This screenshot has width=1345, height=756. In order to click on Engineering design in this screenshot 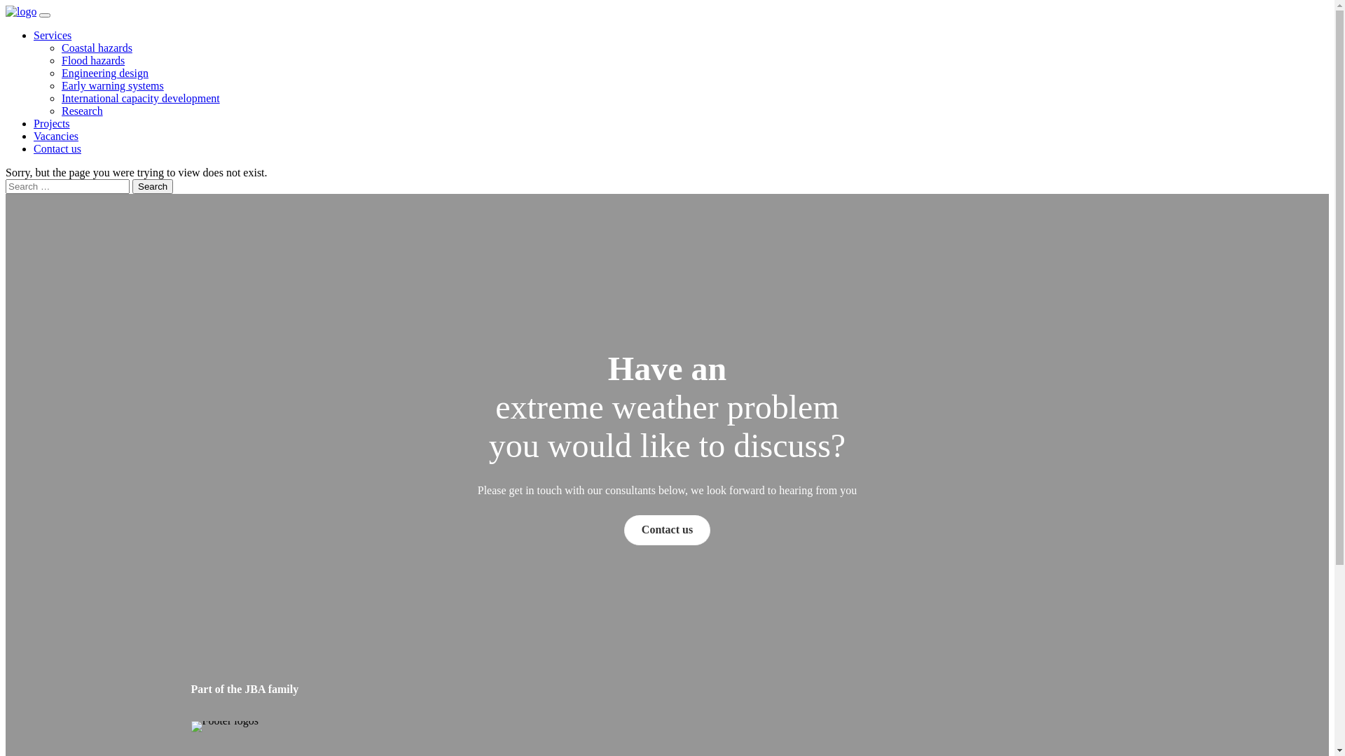, I will do `click(105, 73)`.